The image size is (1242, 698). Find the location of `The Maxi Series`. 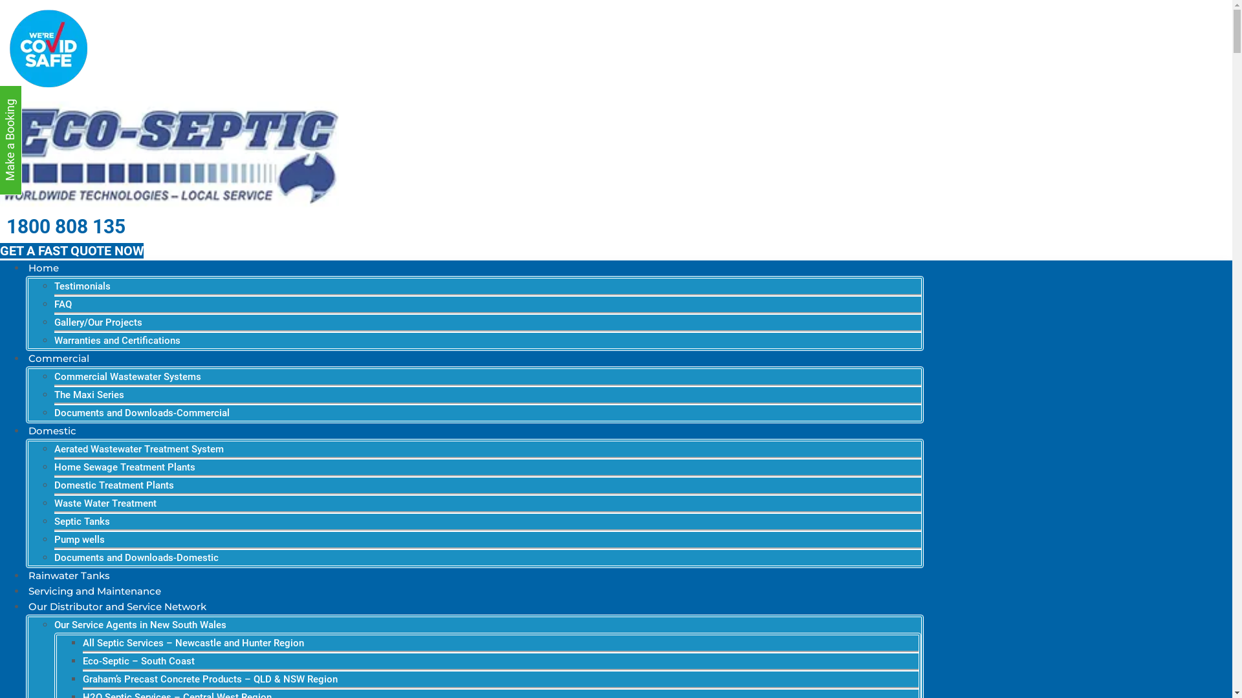

The Maxi Series is located at coordinates (89, 395).